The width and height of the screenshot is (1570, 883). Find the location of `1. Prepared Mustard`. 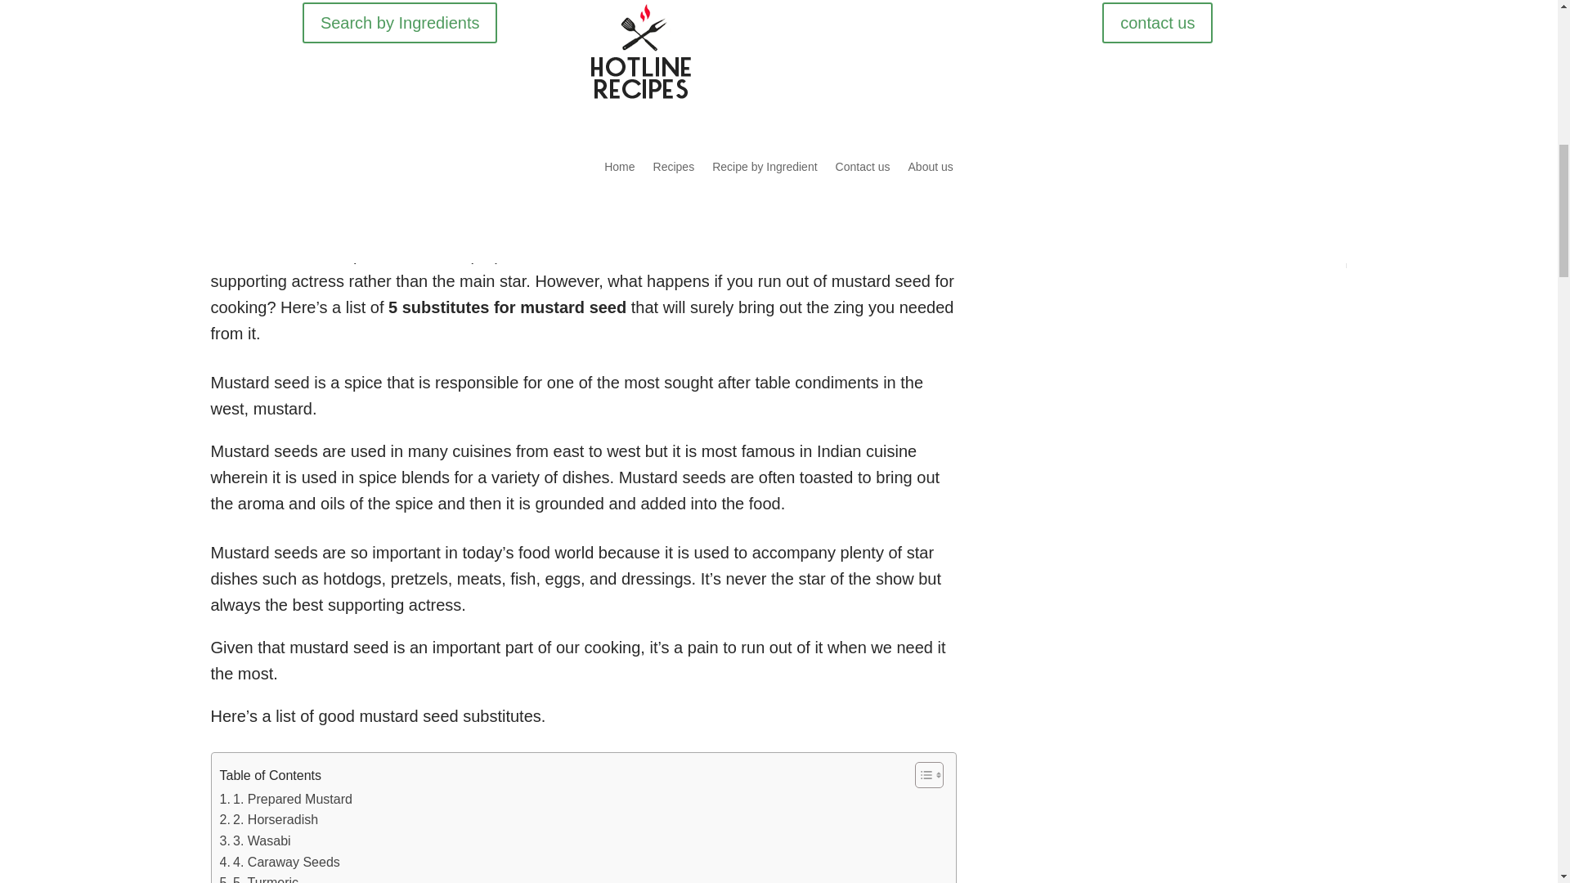

1. Prepared Mustard is located at coordinates (285, 800).